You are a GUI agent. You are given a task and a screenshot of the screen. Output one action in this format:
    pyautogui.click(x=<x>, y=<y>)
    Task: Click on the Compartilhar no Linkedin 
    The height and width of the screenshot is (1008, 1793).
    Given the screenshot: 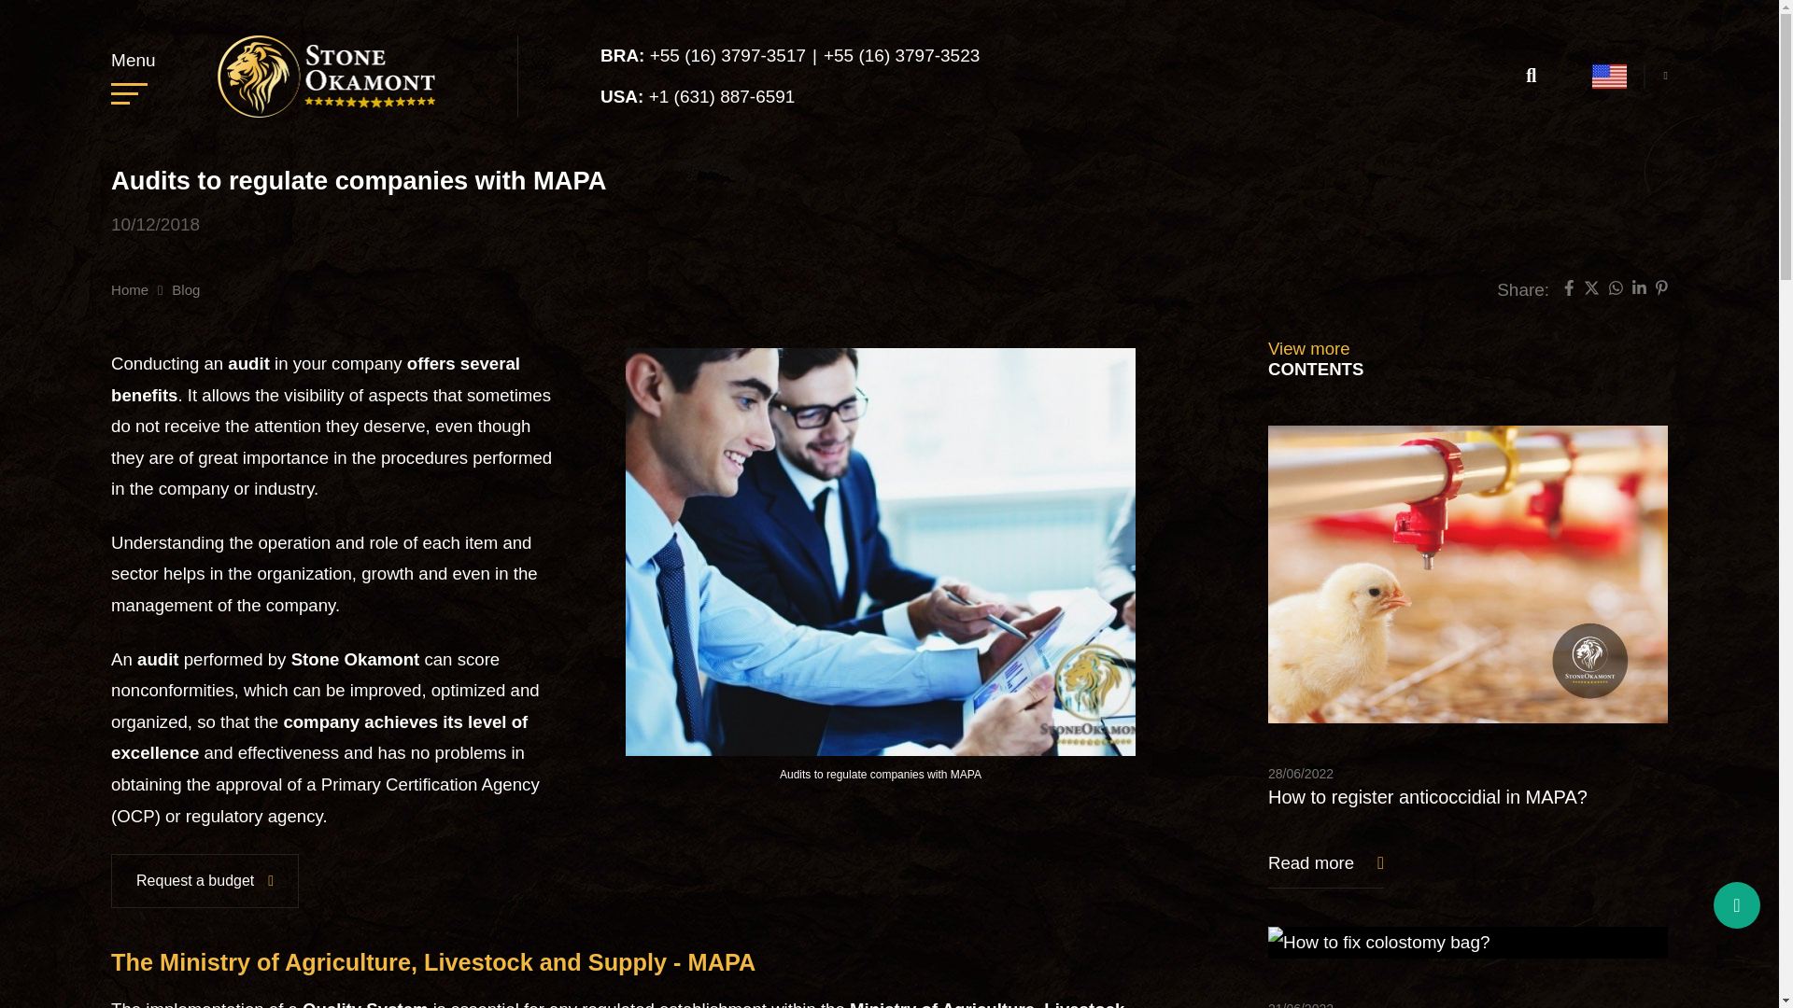 What is the action you would take?
    pyautogui.click(x=1638, y=290)
    